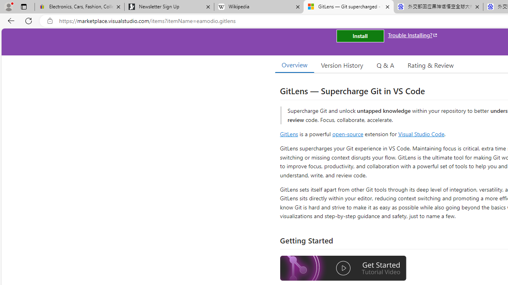 The width and height of the screenshot is (508, 285). What do you see at coordinates (294, 65) in the screenshot?
I see `Overview` at bounding box center [294, 65].